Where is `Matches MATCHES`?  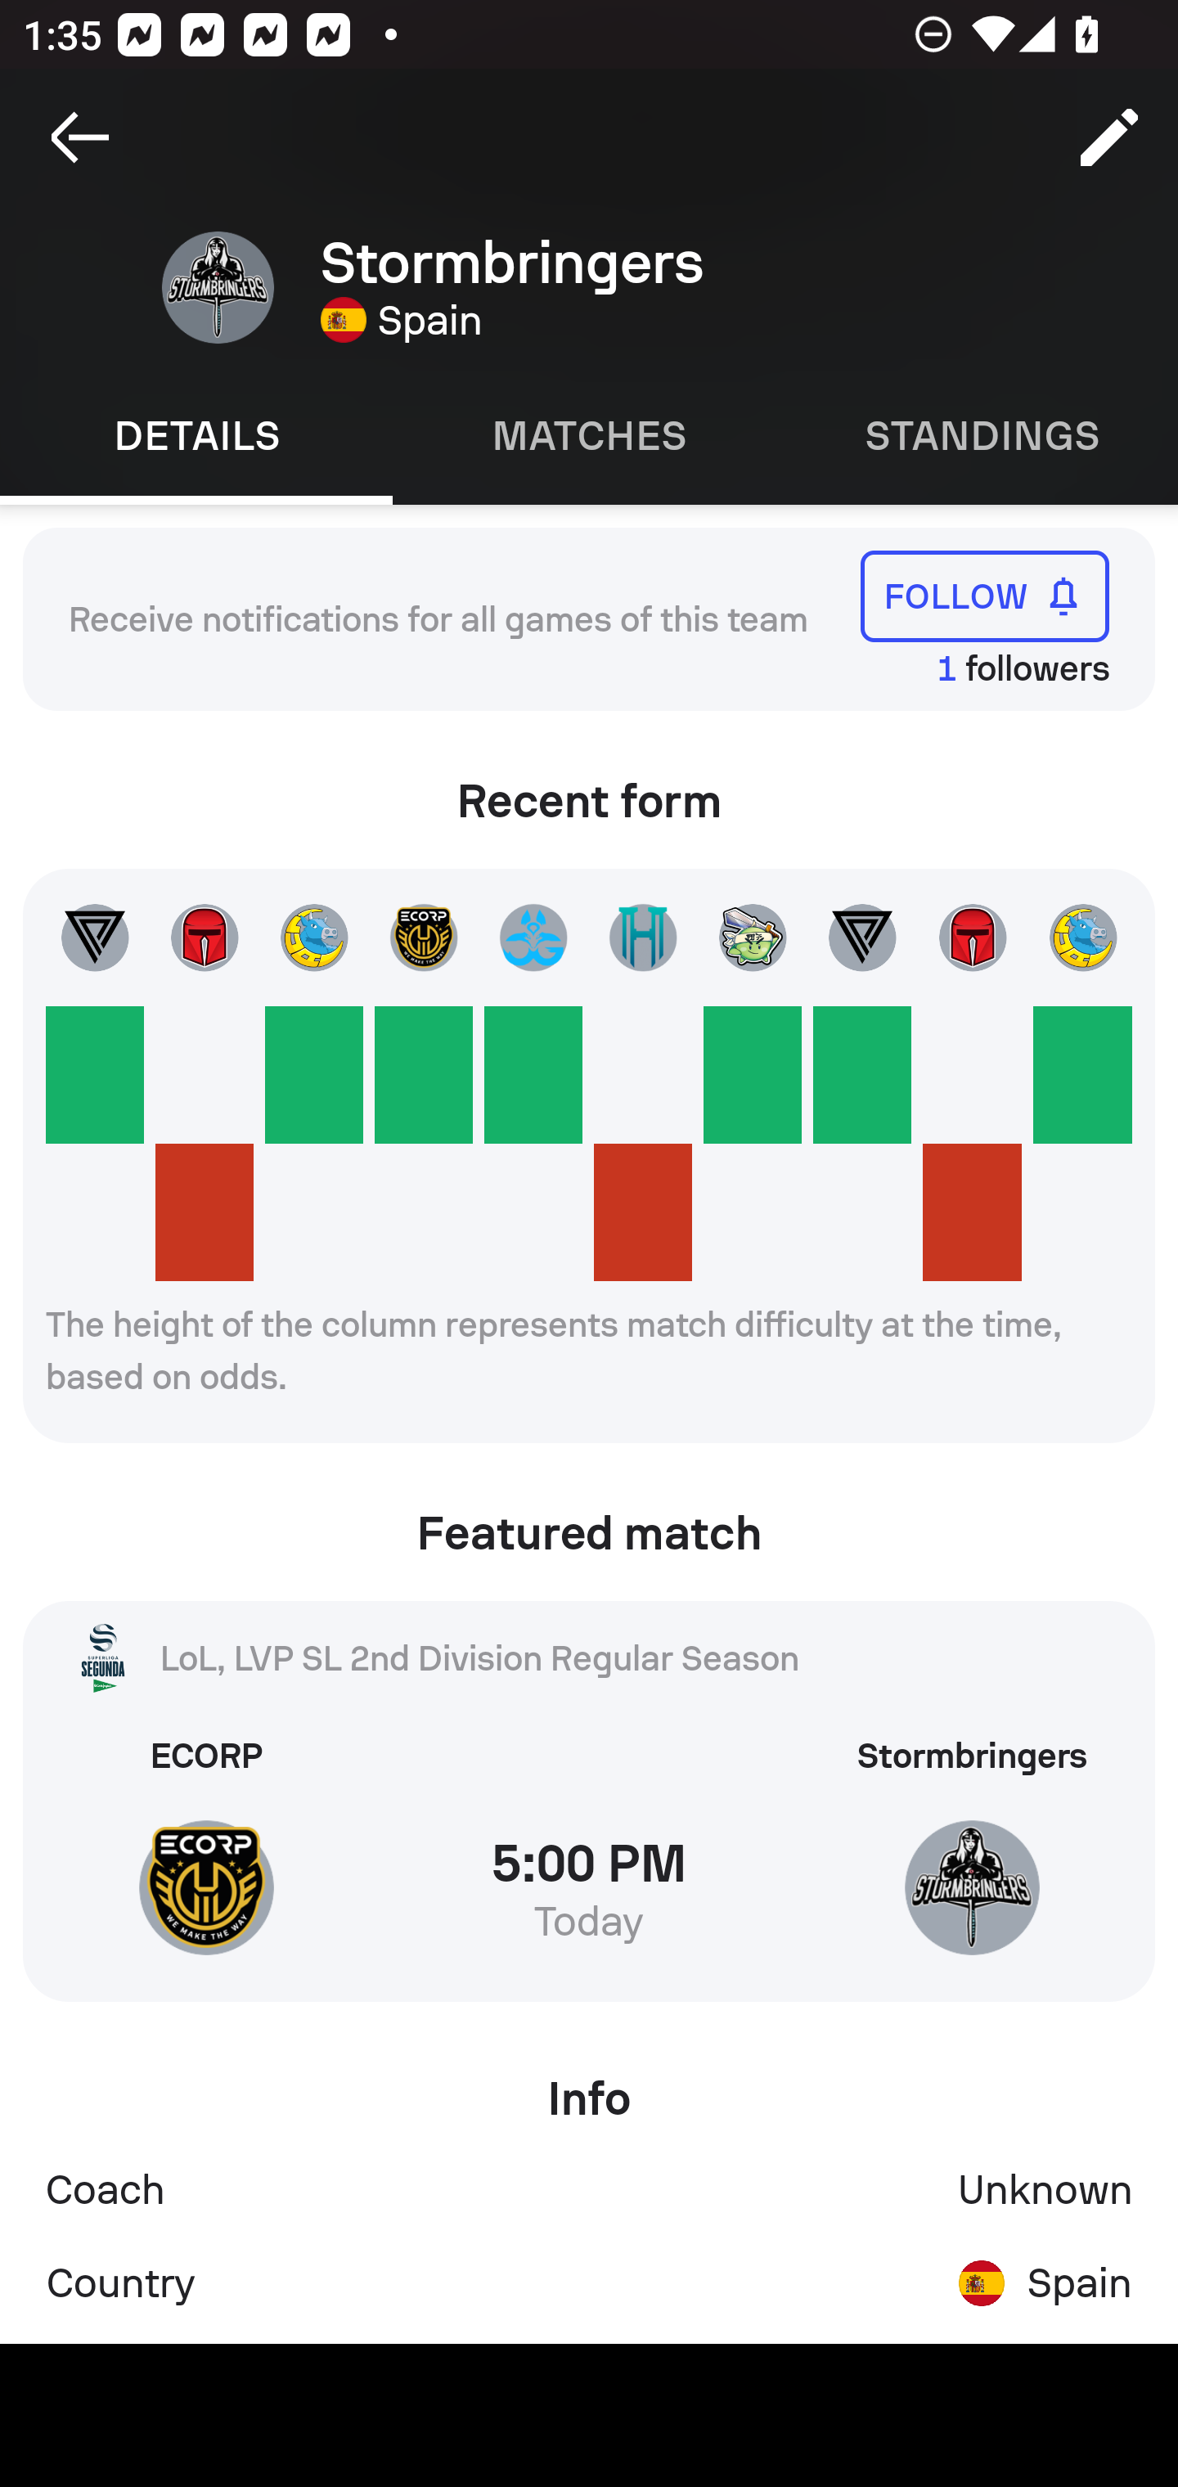
Matches MATCHES is located at coordinates (589, 436).